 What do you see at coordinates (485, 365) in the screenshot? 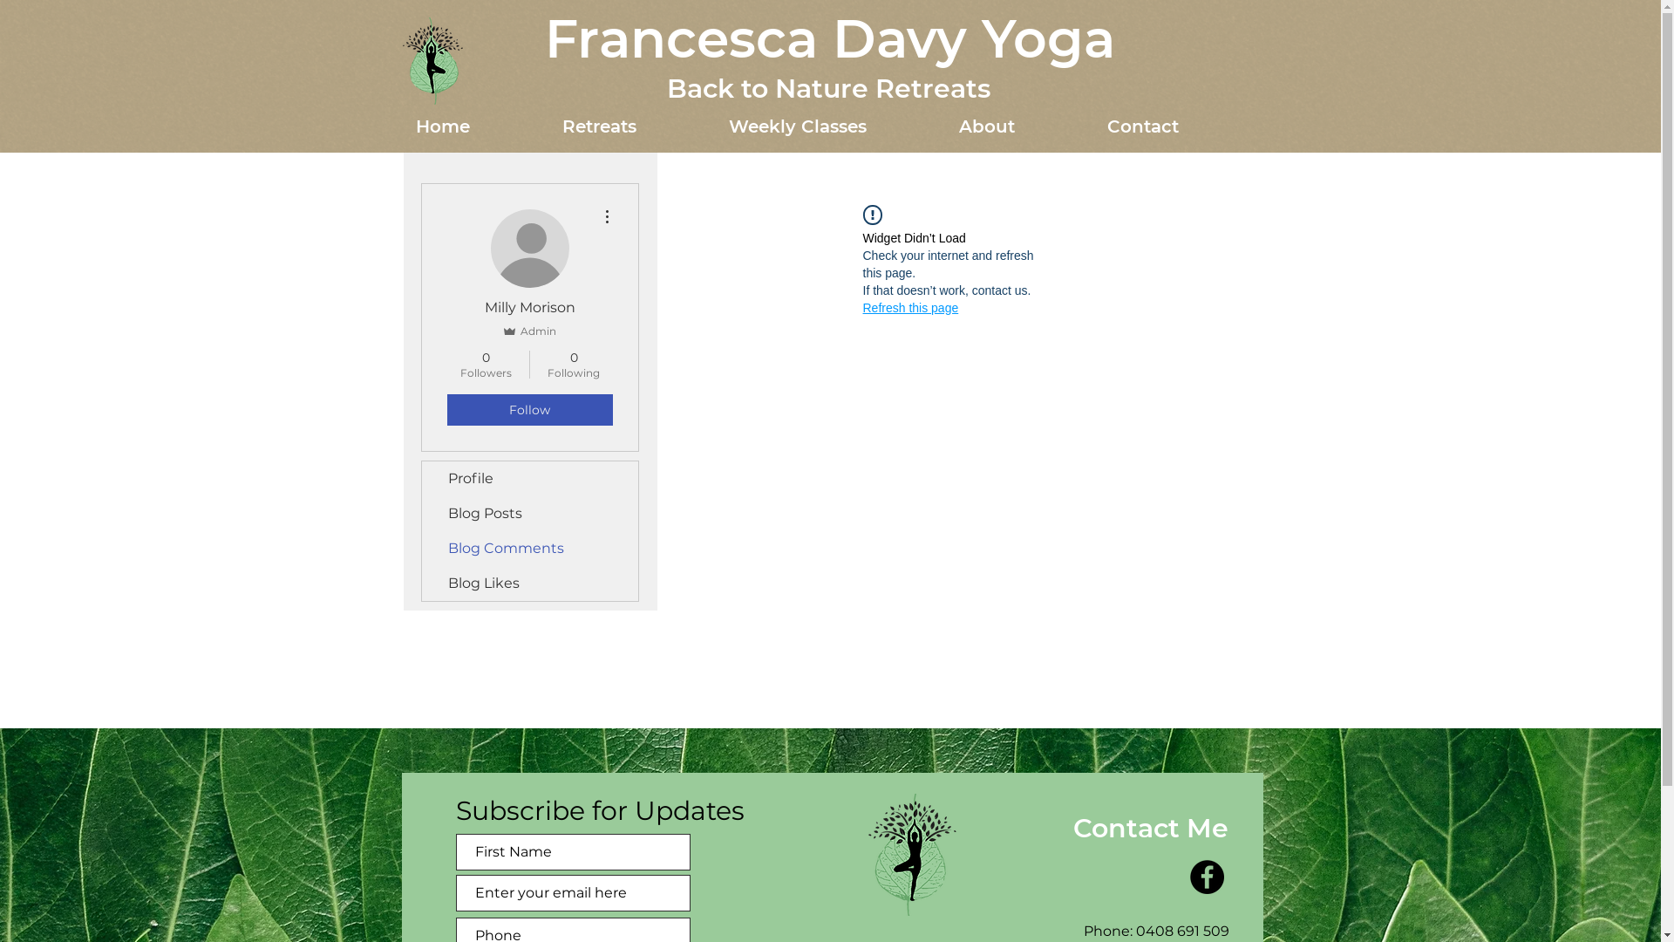
I see `0
Followers` at bounding box center [485, 365].